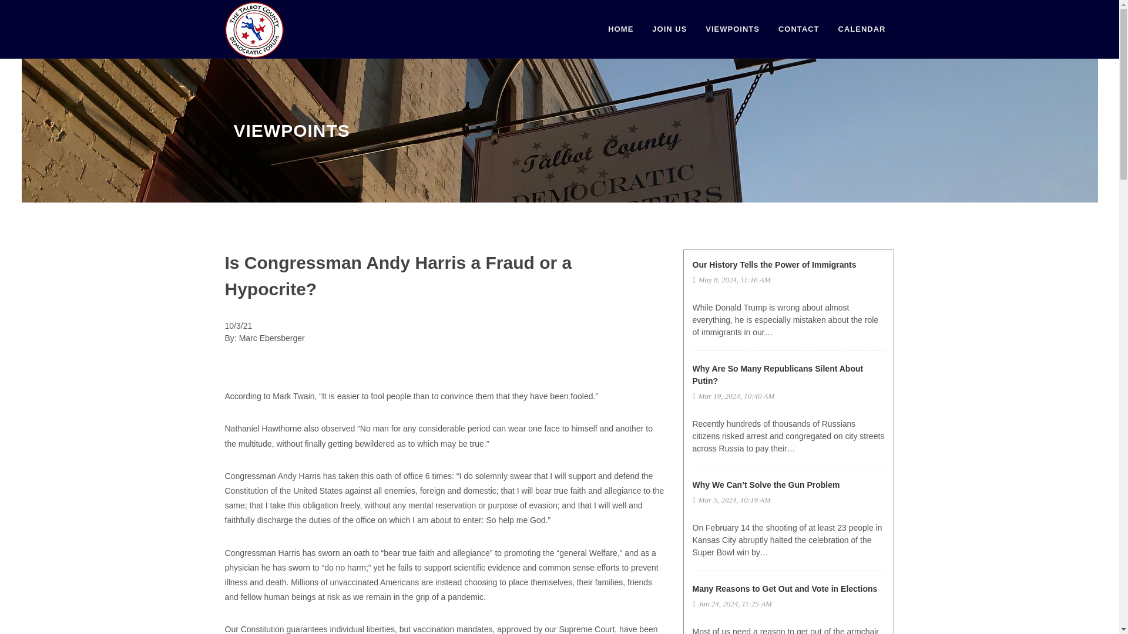  Describe the element at coordinates (777, 375) in the screenshot. I see `Why Are So Many Republicans Silent About Putin?` at that location.